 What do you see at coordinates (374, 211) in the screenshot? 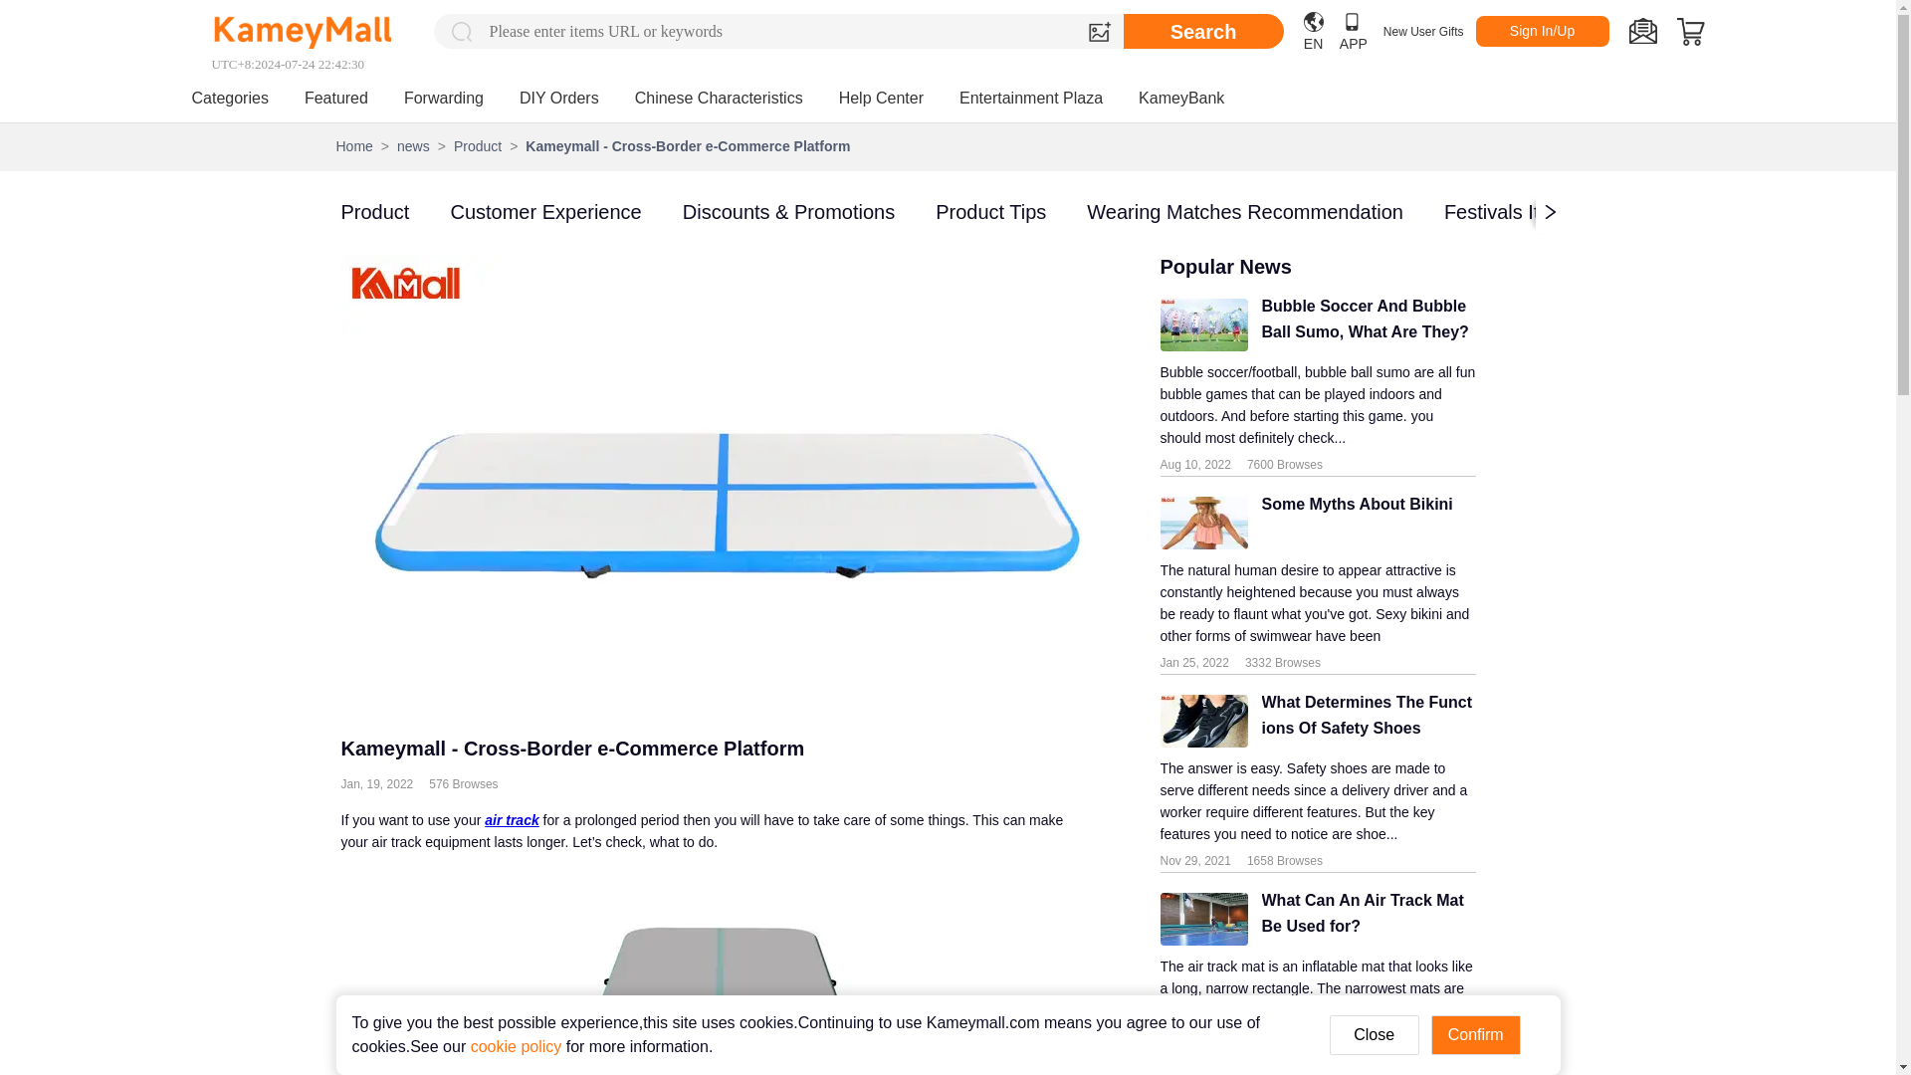
I see `Product` at bounding box center [374, 211].